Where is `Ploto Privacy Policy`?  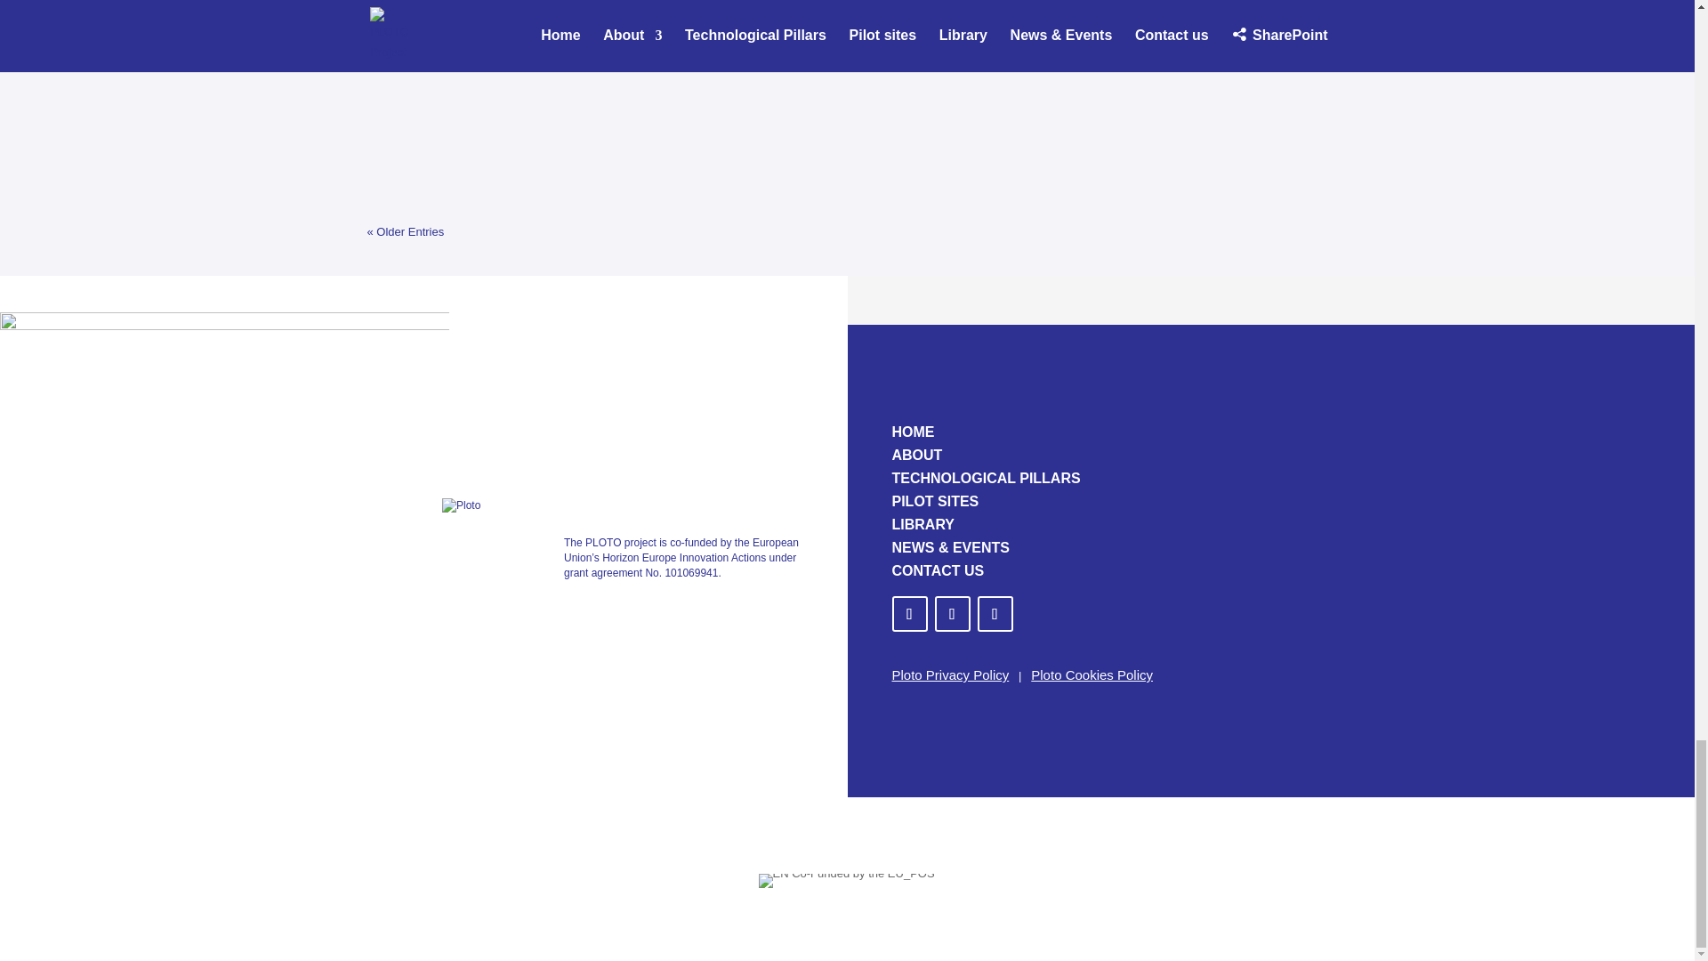
Ploto Privacy Policy is located at coordinates (950, 674).